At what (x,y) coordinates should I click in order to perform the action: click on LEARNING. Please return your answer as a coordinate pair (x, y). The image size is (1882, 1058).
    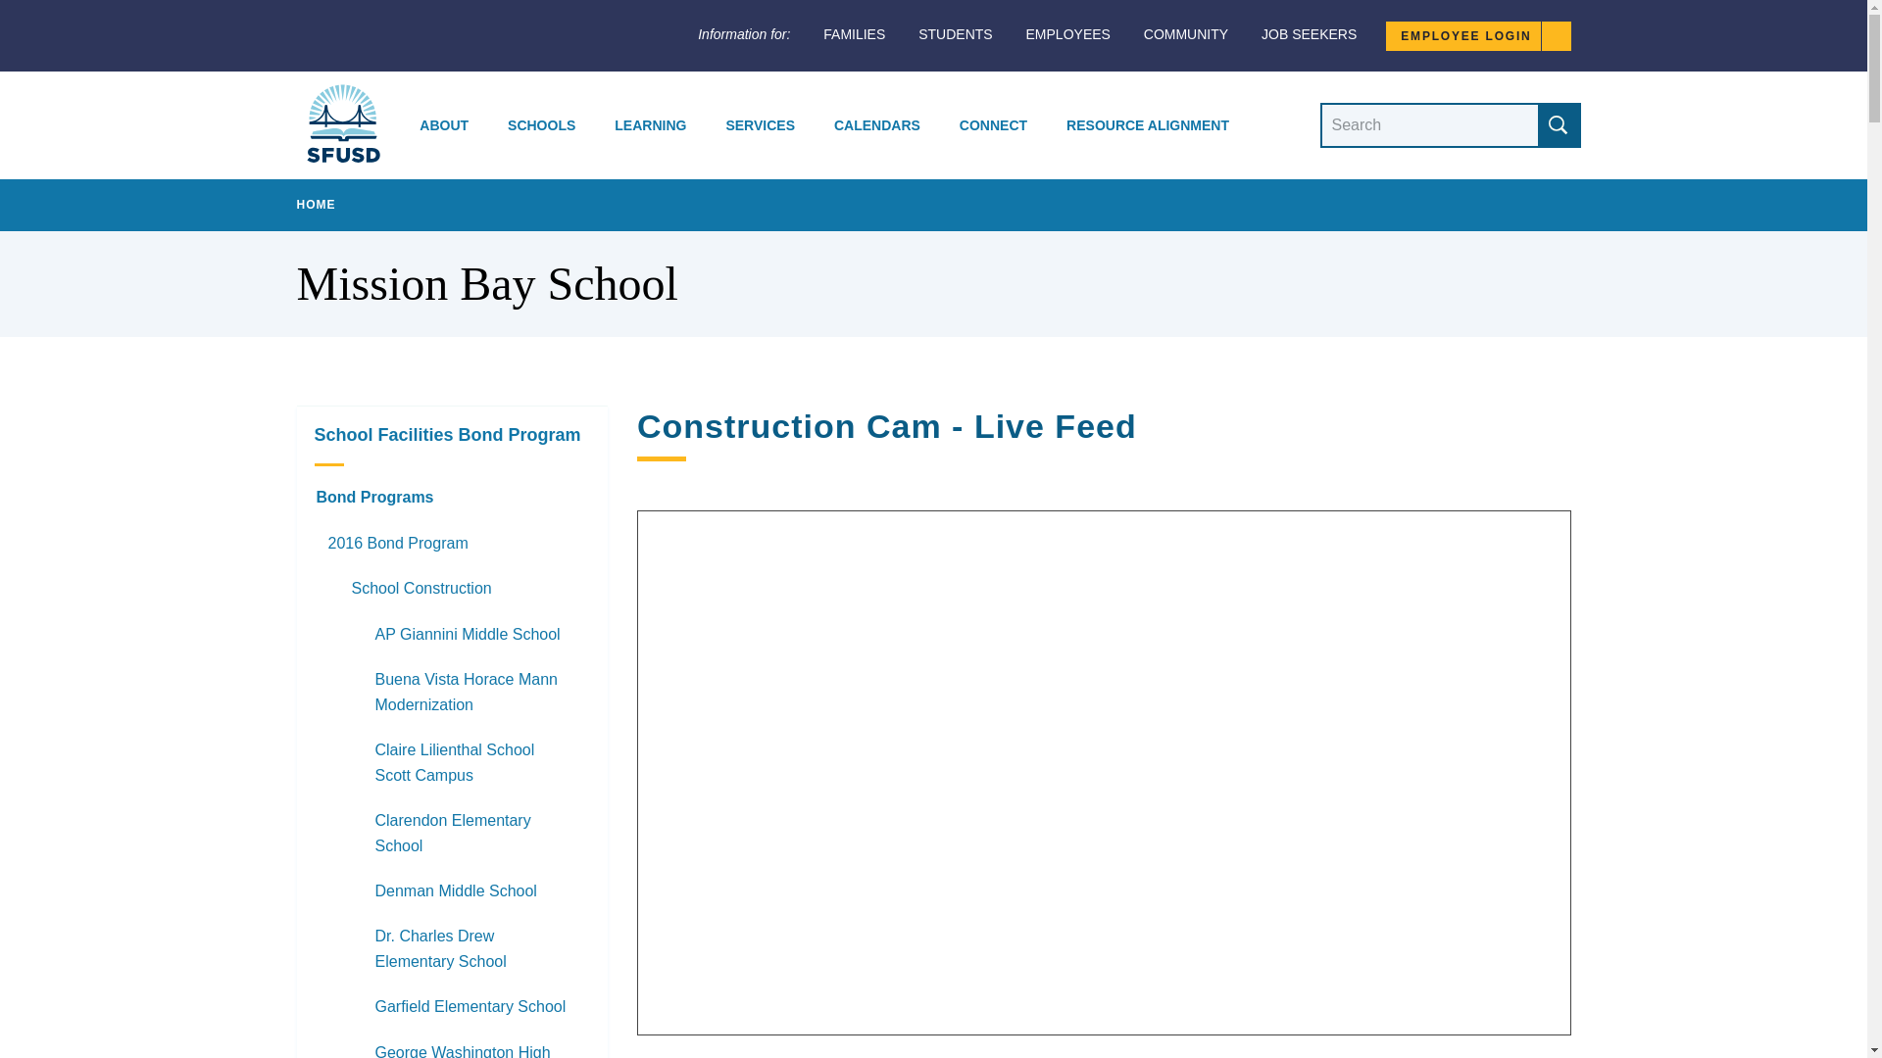
    Looking at the image, I should click on (650, 125).